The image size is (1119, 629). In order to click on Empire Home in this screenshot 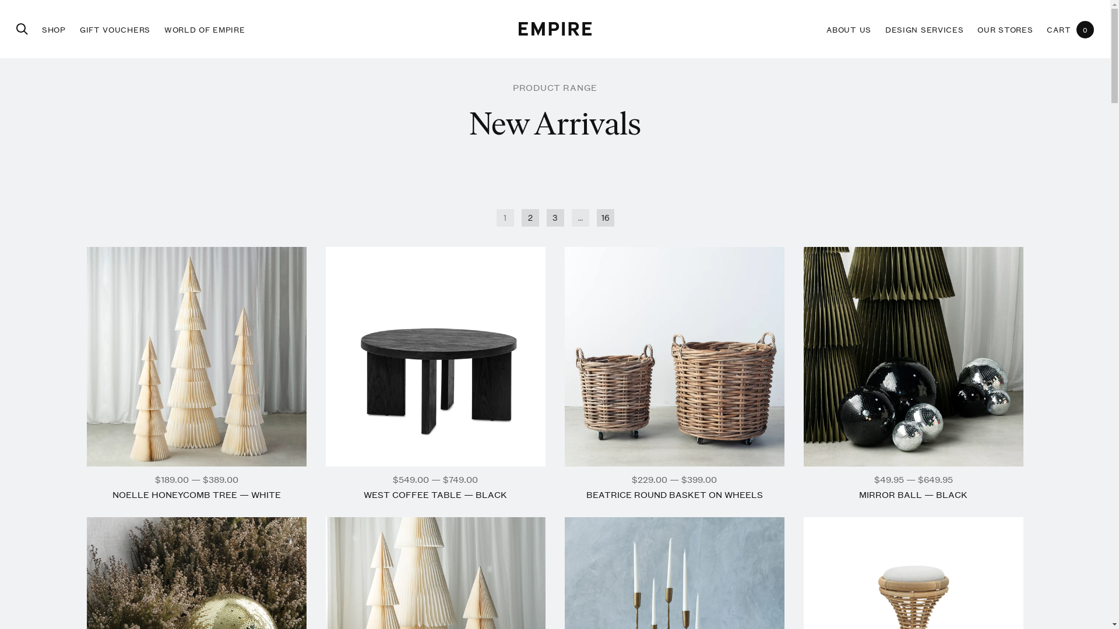, I will do `click(555, 29)`.